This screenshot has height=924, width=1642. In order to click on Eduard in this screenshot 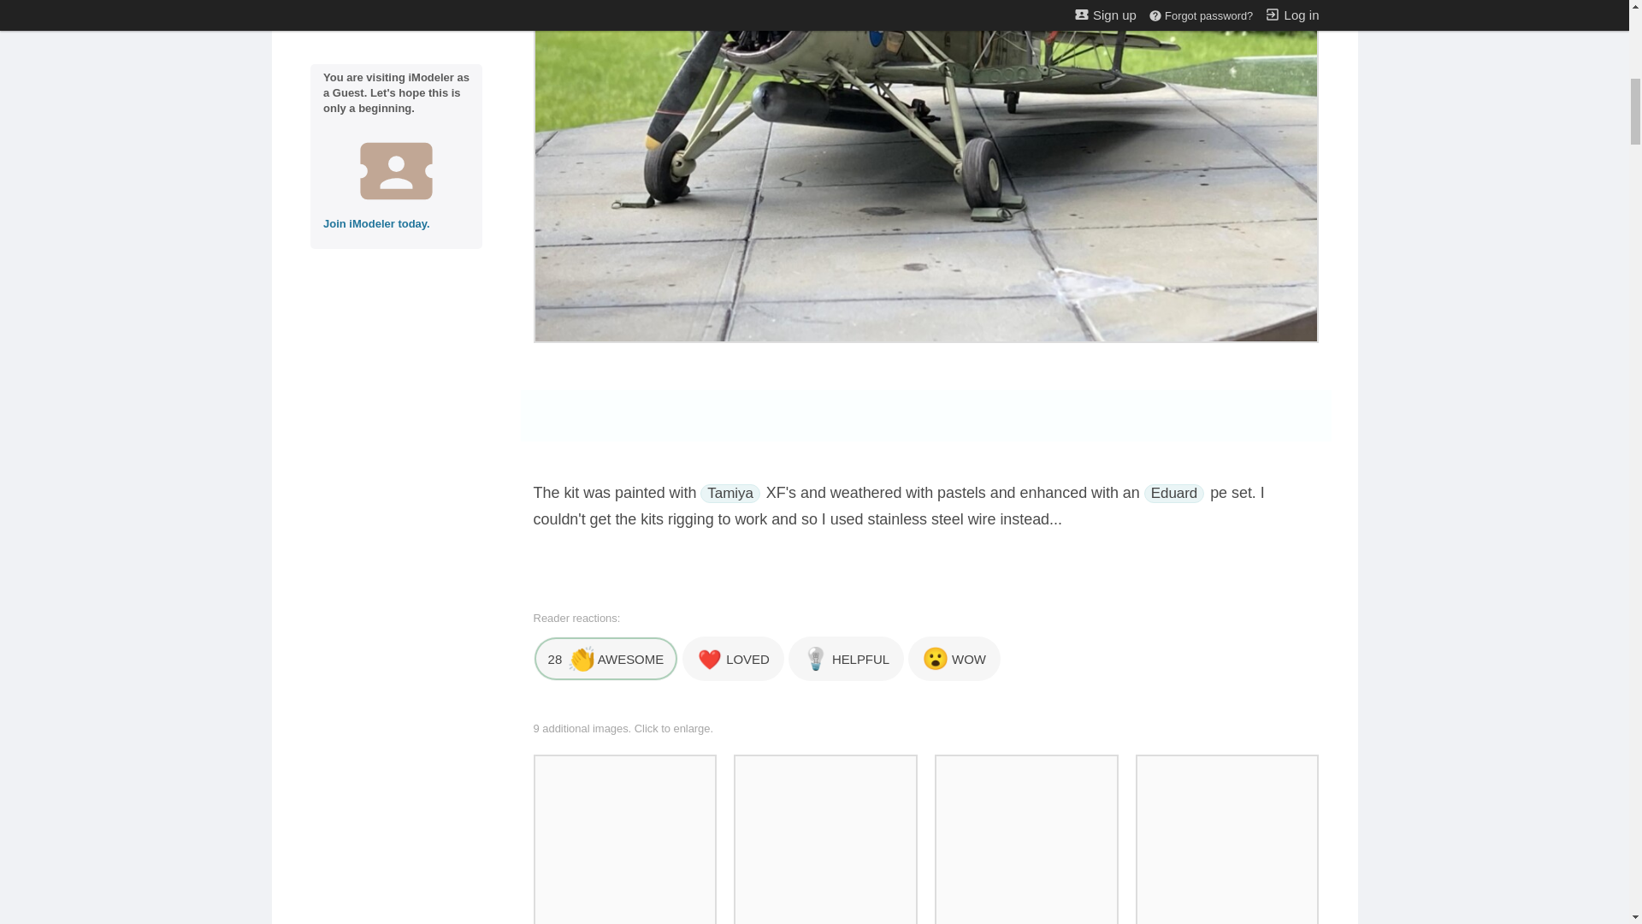, I will do `click(1175, 493)`.